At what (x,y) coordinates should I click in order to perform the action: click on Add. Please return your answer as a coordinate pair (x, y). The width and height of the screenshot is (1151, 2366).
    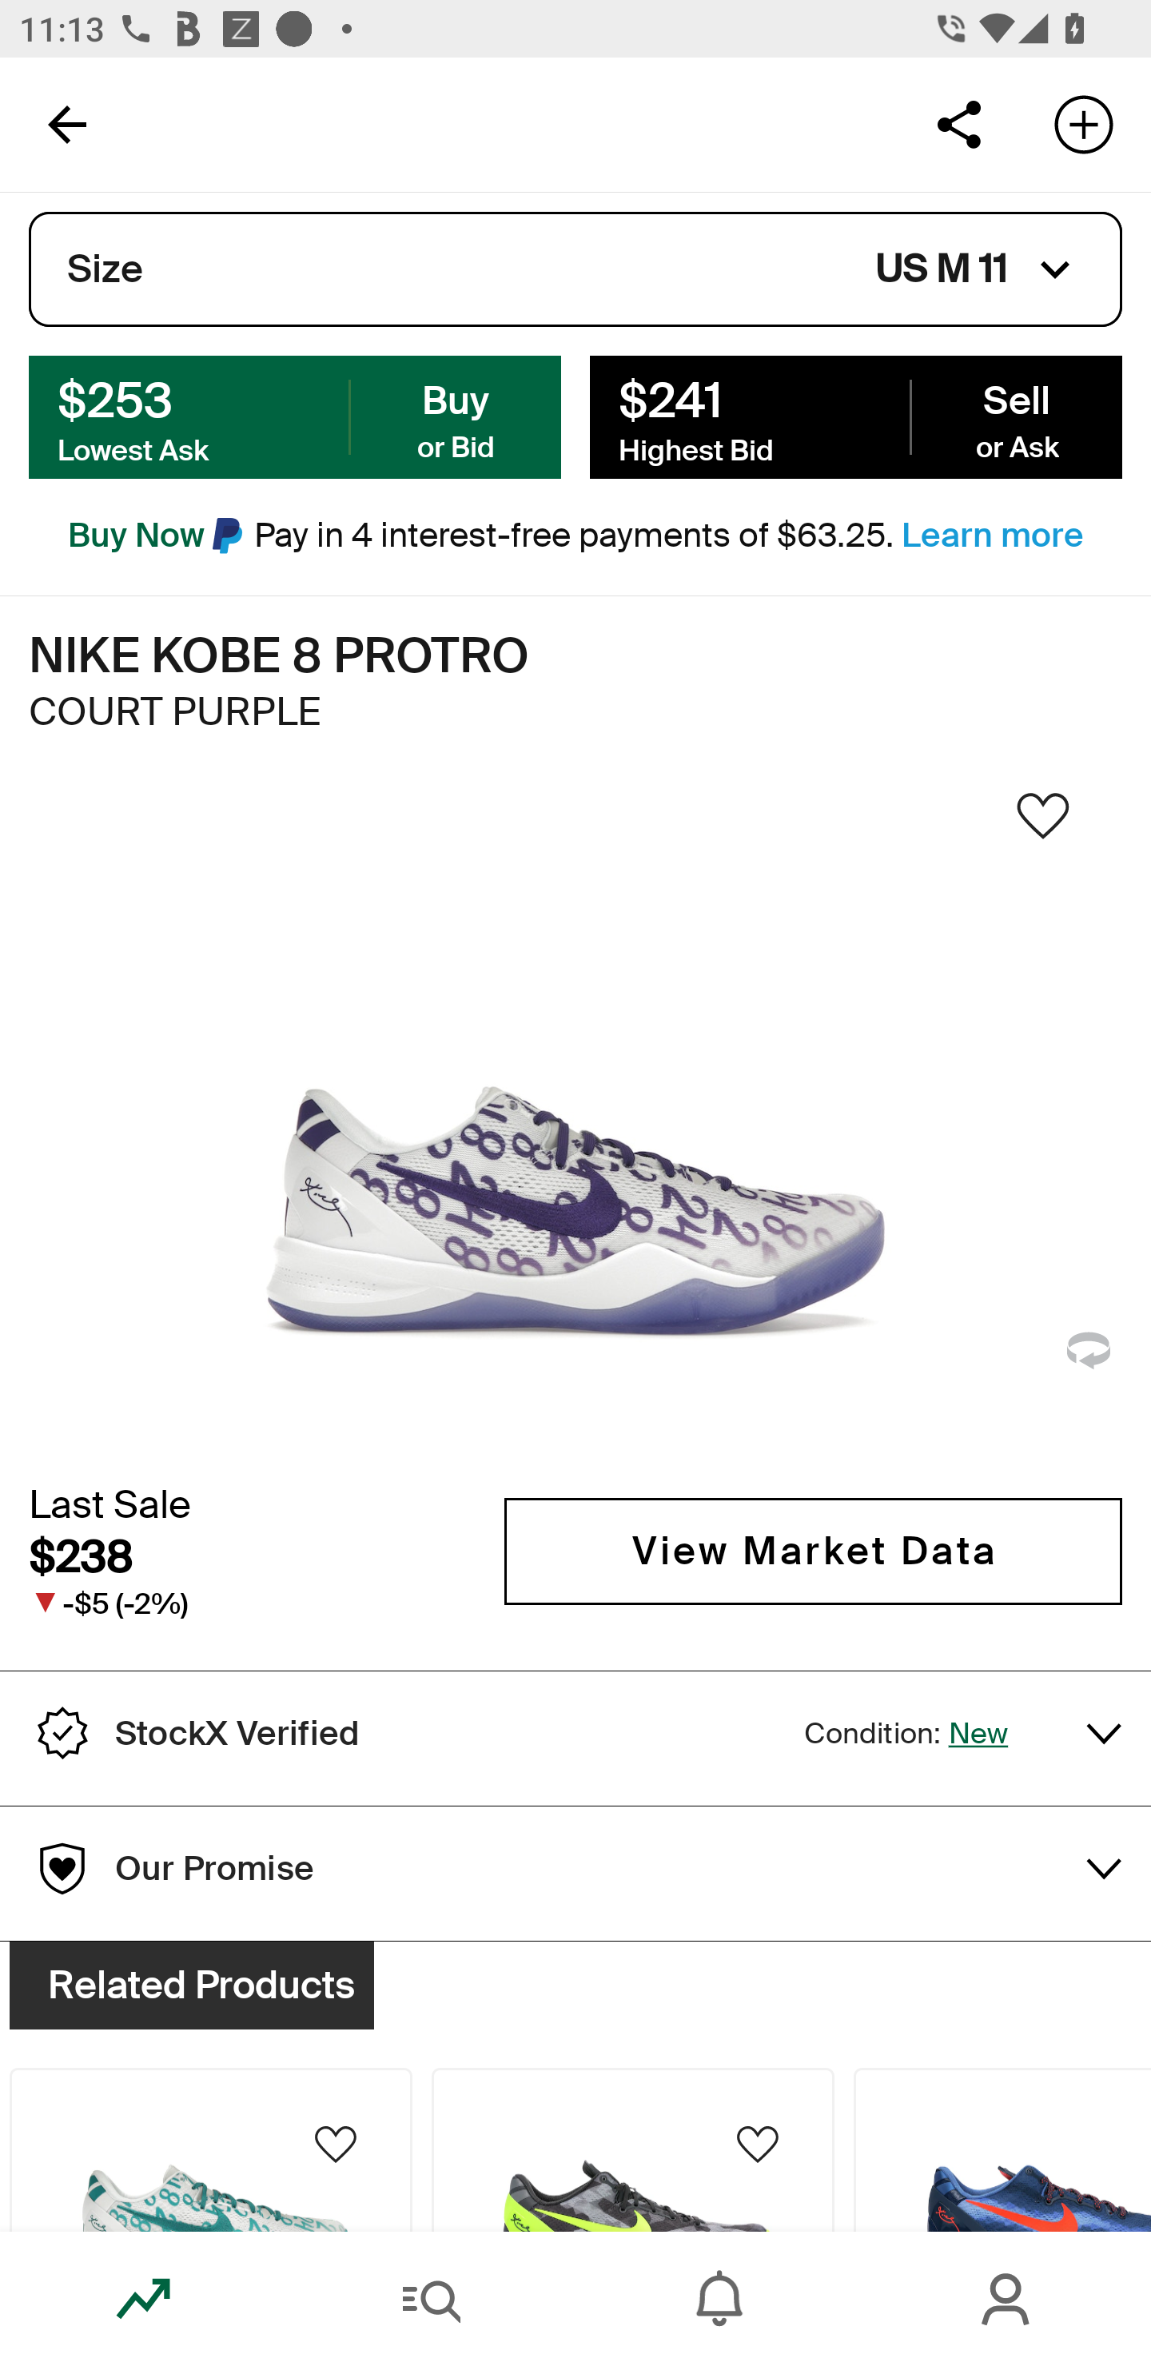
    Looking at the image, I should click on (1084, 123).